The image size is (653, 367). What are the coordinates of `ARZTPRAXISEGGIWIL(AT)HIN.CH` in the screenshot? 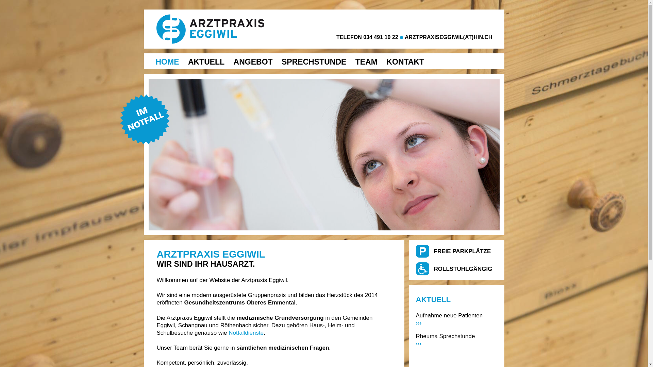 It's located at (448, 37).